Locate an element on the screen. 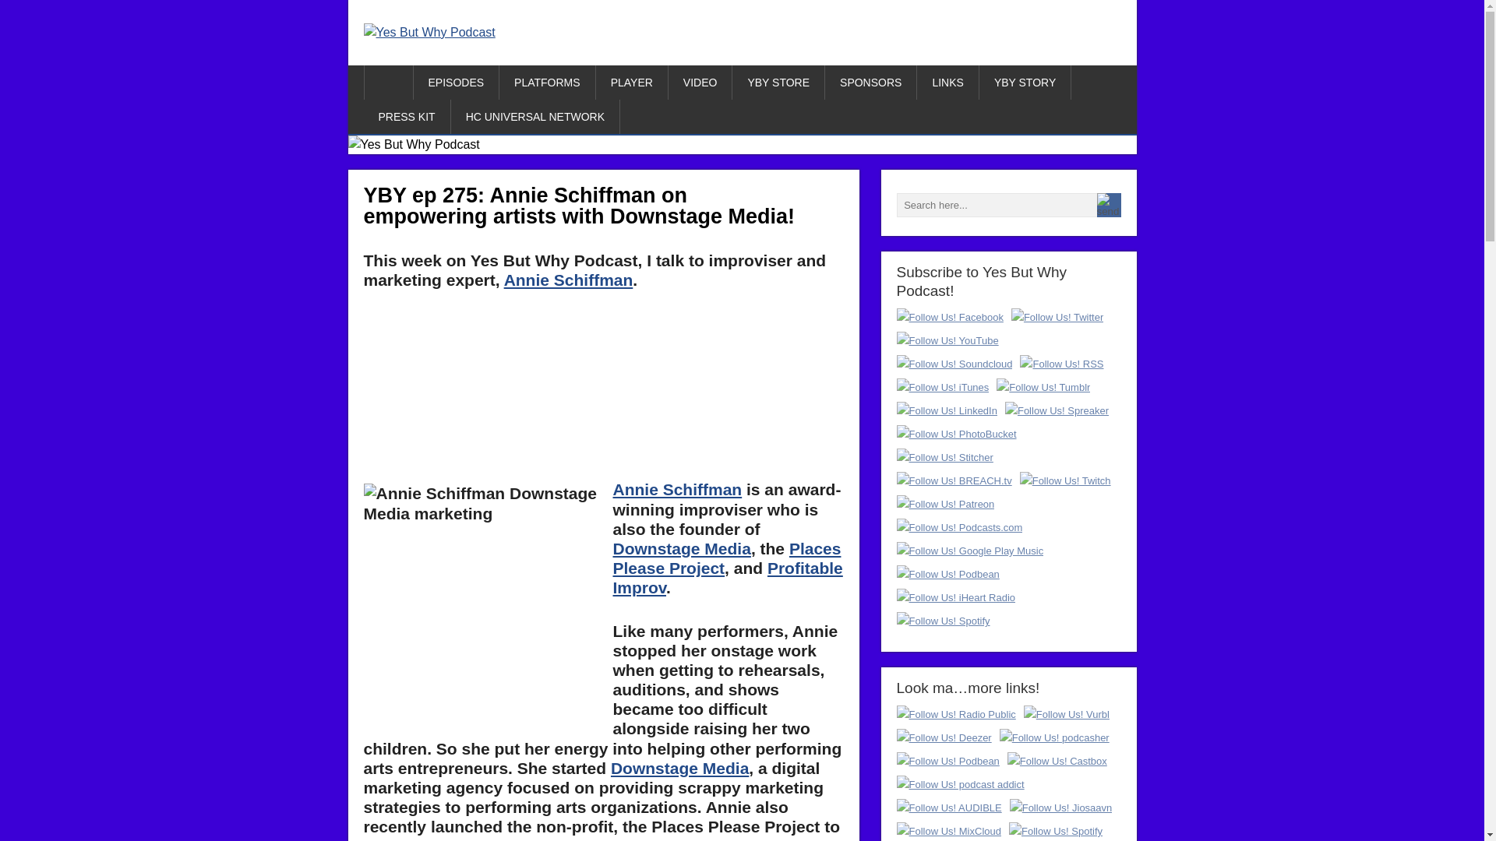 This screenshot has height=841, width=1496. Annie Schiffman is located at coordinates (676, 489).